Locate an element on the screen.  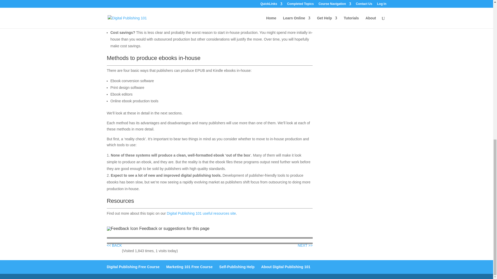
Feedback or suggestions for this page is located at coordinates (174, 228).